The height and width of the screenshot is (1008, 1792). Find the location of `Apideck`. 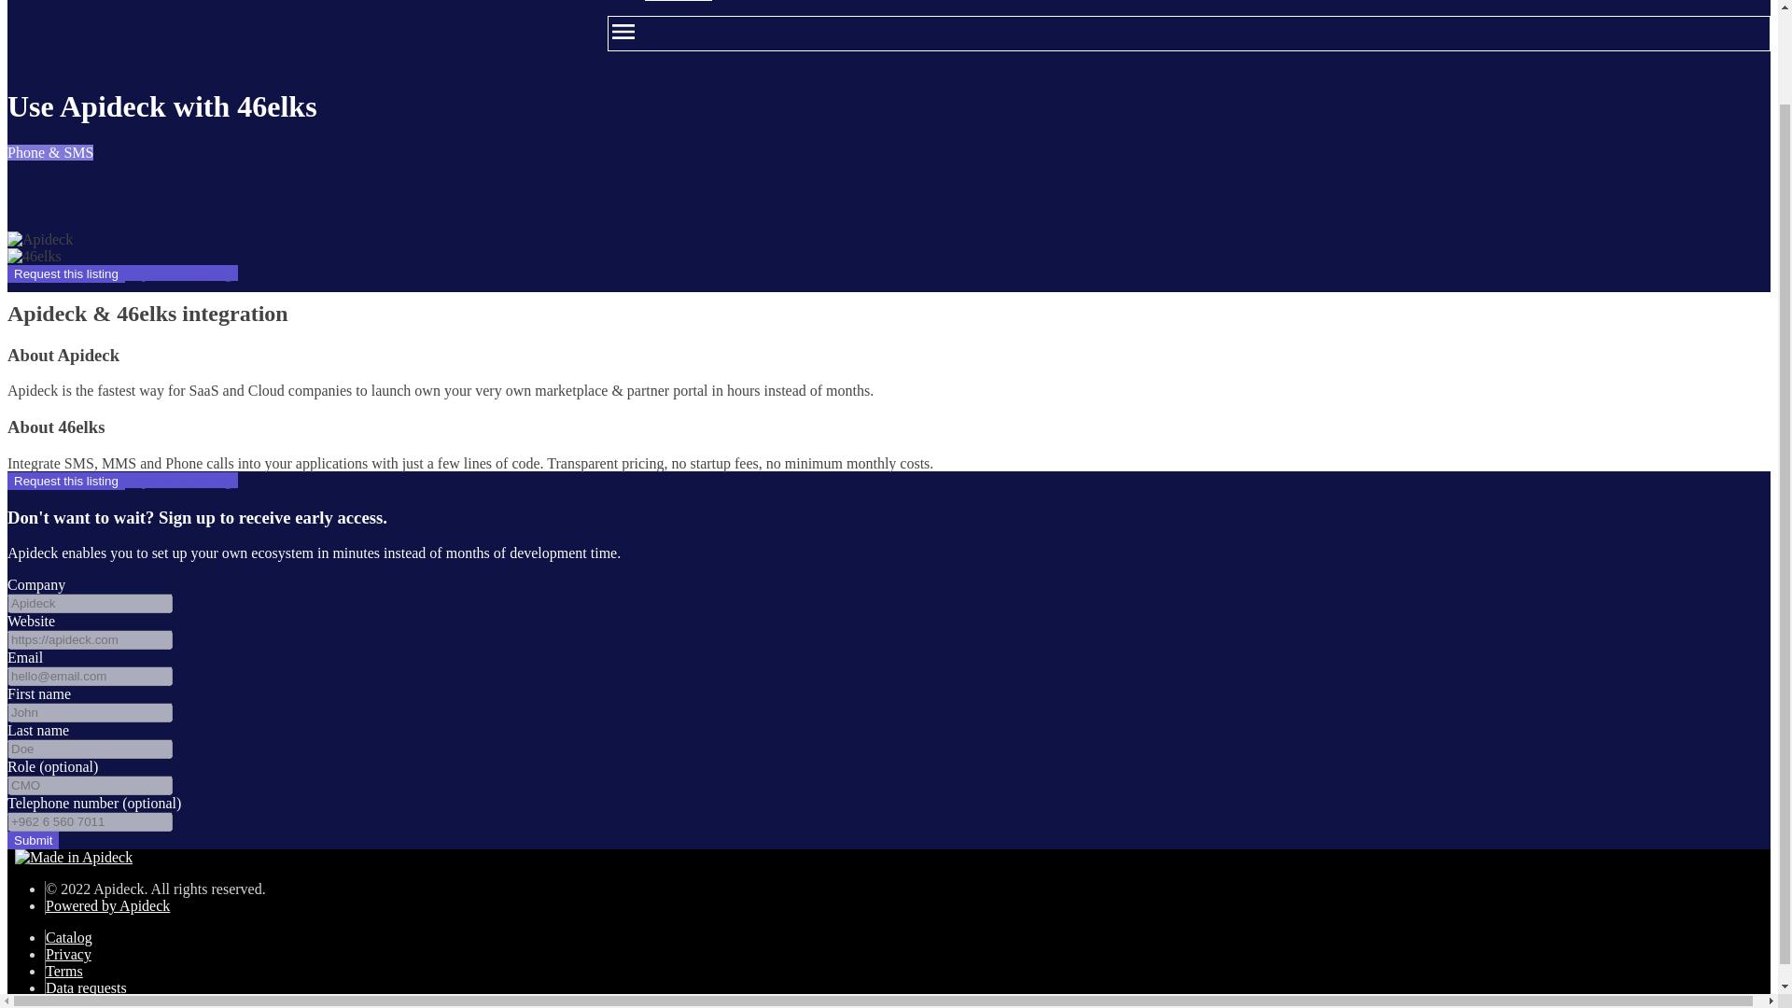

Apideck is located at coordinates (39, 239).